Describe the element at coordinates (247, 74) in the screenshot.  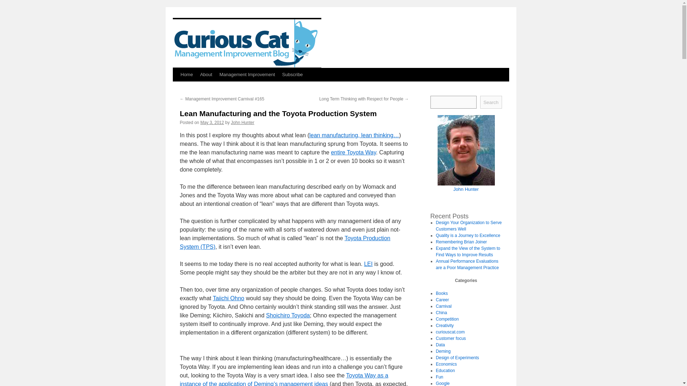
I see `Management Improvement` at that location.